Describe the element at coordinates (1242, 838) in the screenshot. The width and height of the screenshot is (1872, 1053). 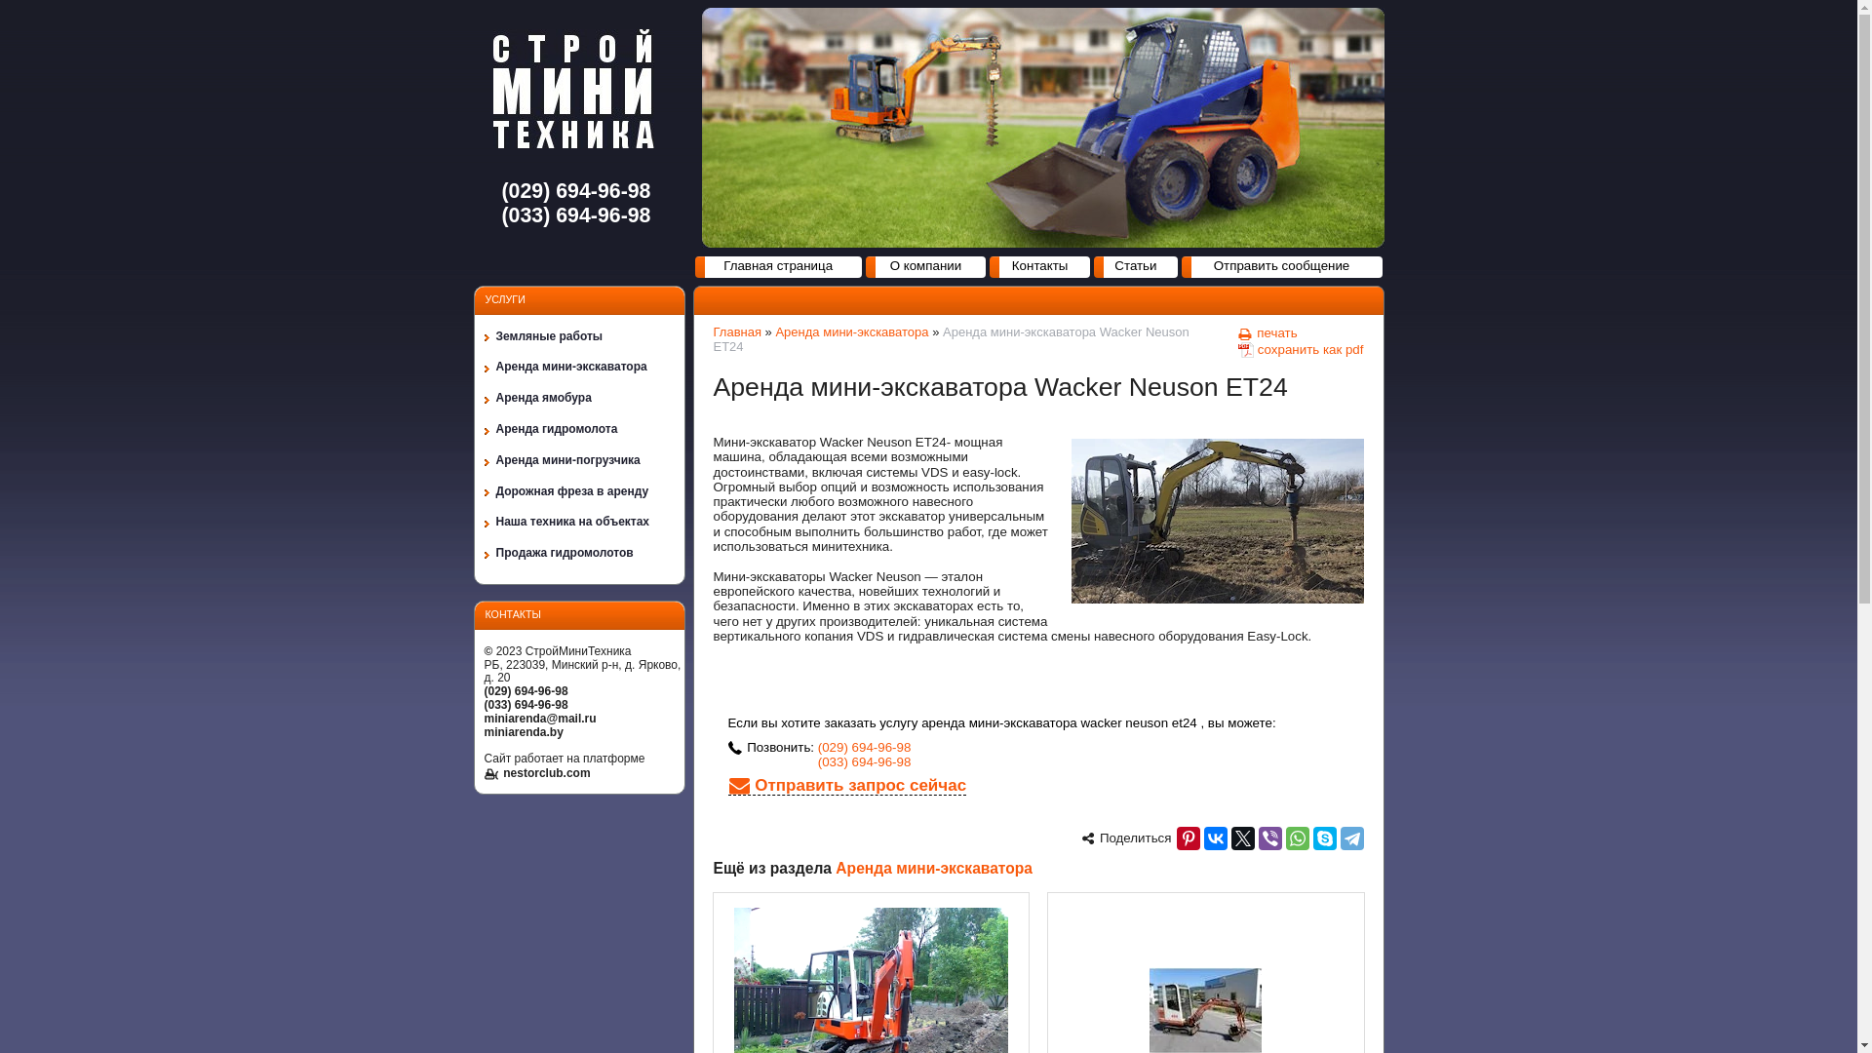
I see `Twitter` at that location.